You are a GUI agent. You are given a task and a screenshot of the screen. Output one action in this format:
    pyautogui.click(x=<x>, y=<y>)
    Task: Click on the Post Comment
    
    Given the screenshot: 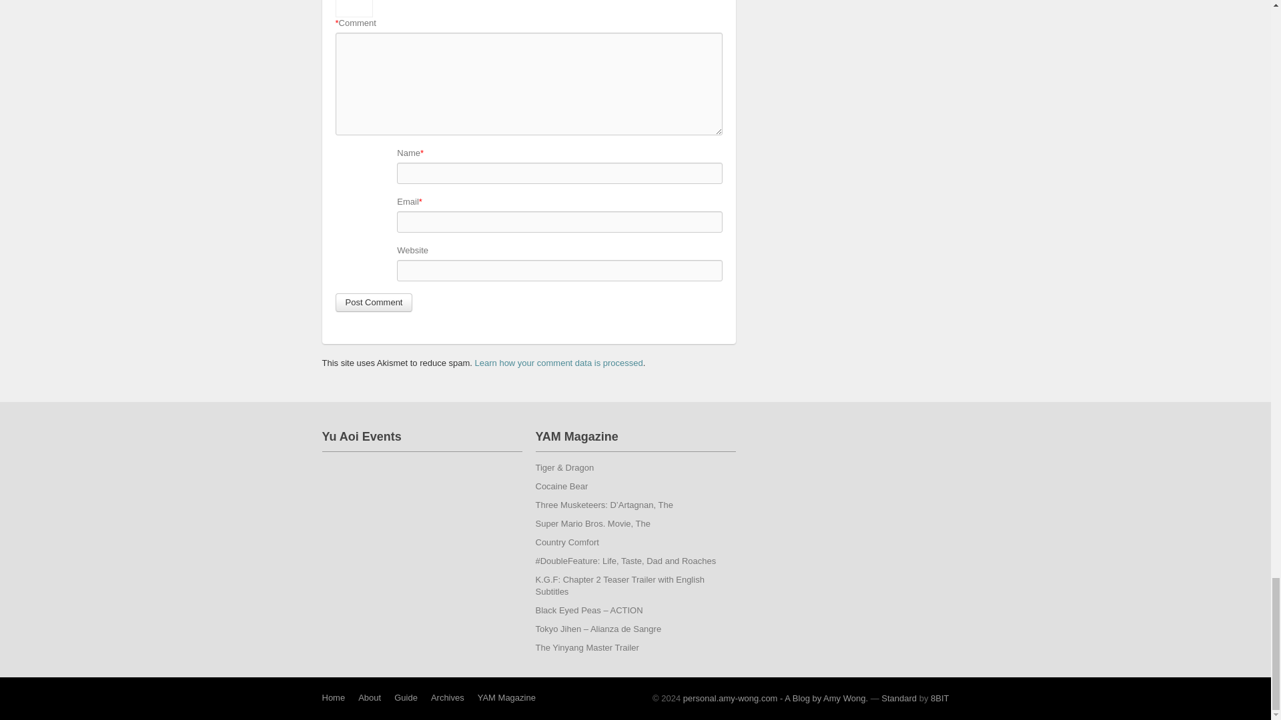 What is the action you would take?
    pyautogui.click(x=374, y=302)
    